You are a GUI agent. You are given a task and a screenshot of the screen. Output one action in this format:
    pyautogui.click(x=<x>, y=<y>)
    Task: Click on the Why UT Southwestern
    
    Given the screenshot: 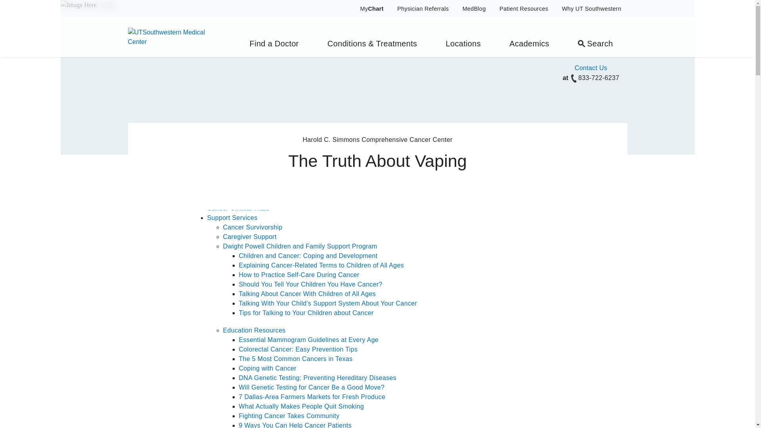 What is the action you would take?
    pyautogui.click(x=591, y=9)
    